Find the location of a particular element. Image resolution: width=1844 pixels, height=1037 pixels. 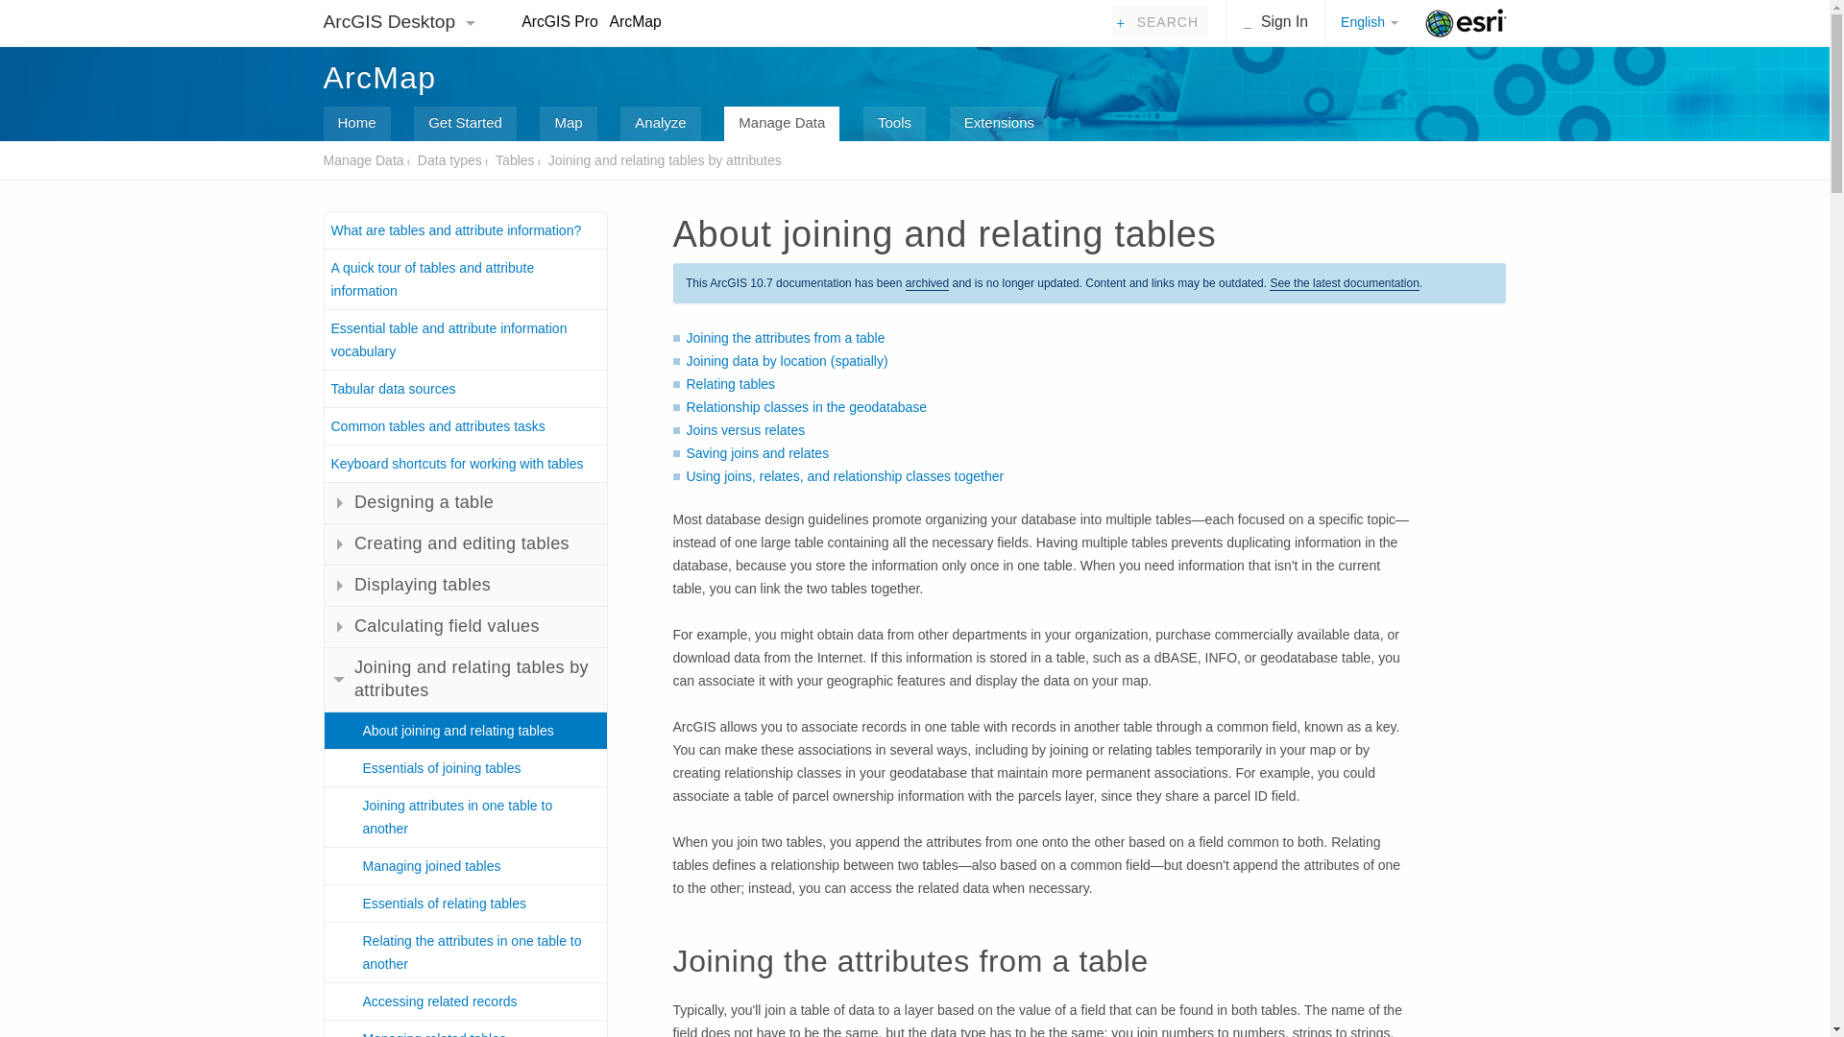

Analyze is located at coordinates (660, 123).